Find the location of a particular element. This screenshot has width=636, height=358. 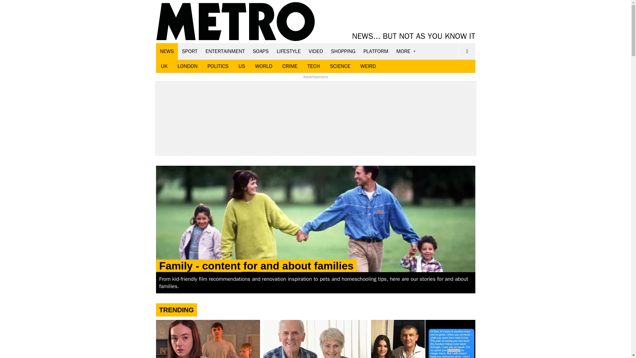

TECH is located at coordinates (313, 66).